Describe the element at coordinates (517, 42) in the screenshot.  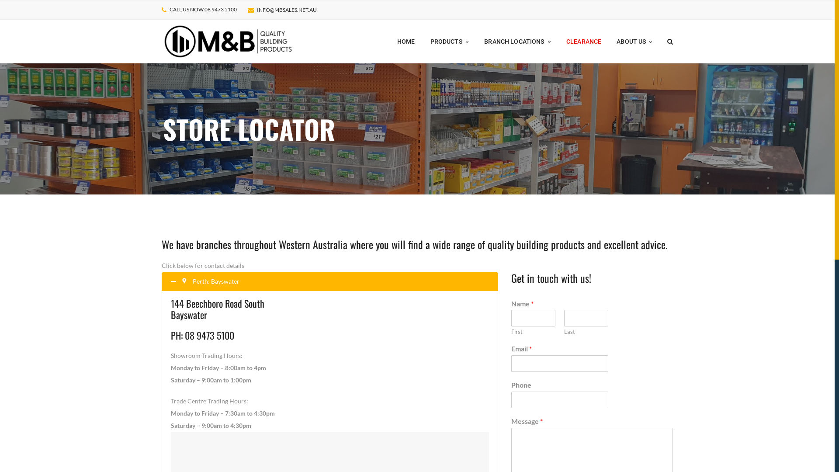
I see `BRANCH LOCATIONS` at that location.